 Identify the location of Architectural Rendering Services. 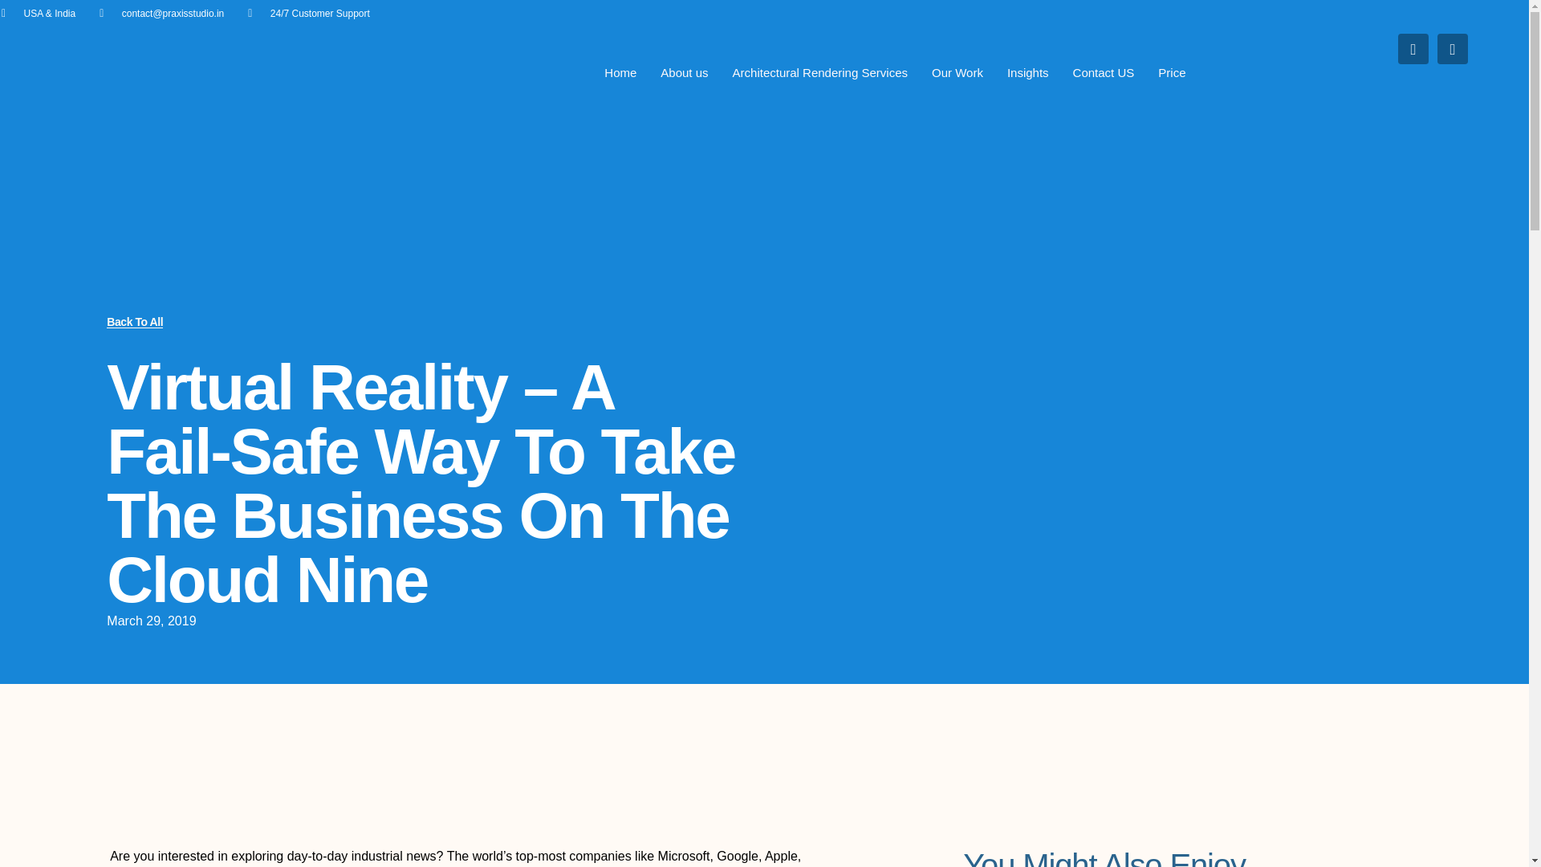
(820, 72).